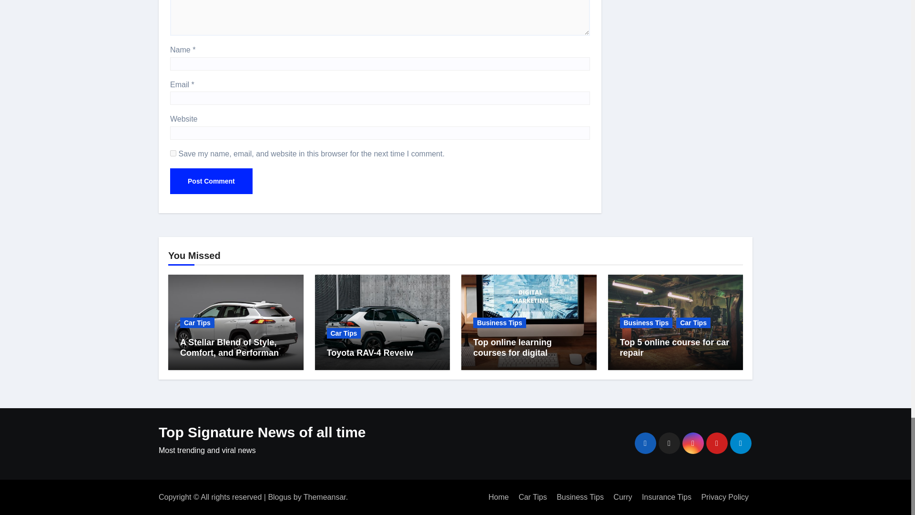 The width and height of the screenshot is (915, 515). Describe the element at coordinates (173, 154) in the screenshot. I see `yes` at that location.